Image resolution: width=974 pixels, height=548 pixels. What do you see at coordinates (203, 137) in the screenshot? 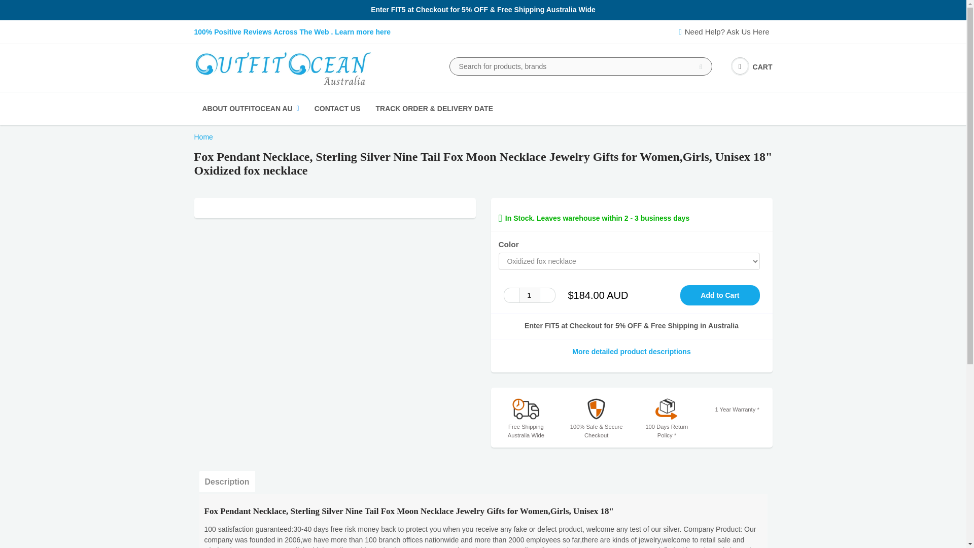
I see `Home` at bounding box center [203, 137].